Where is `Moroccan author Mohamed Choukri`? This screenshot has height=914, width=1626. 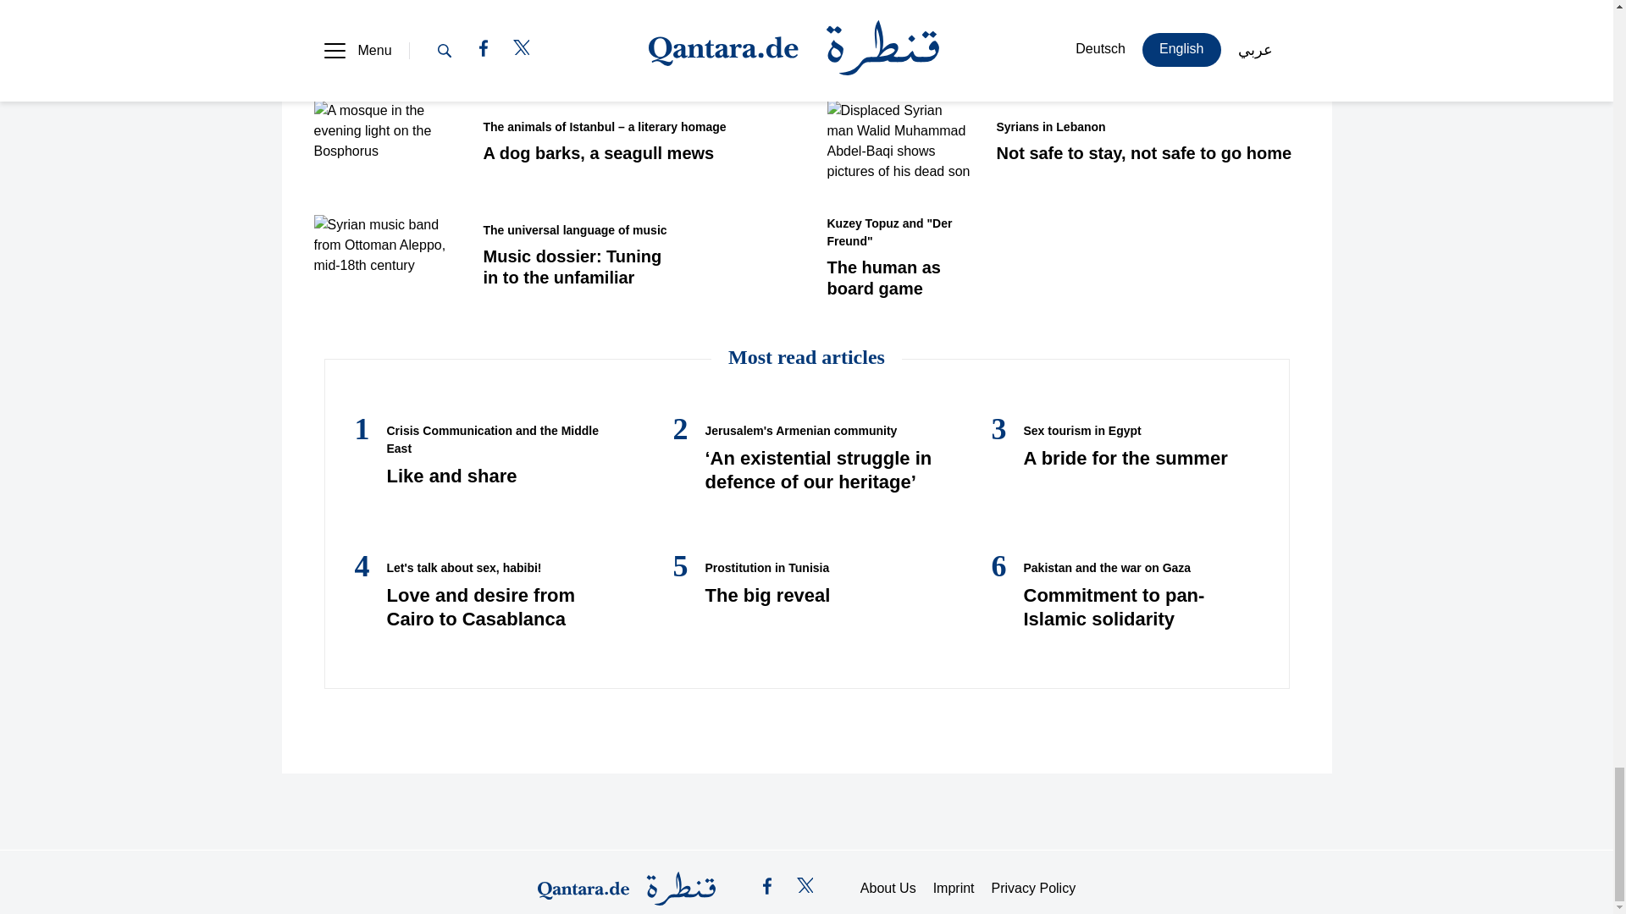 Moroccan author Mohamed Choukri is located at coordinates (384, 33).